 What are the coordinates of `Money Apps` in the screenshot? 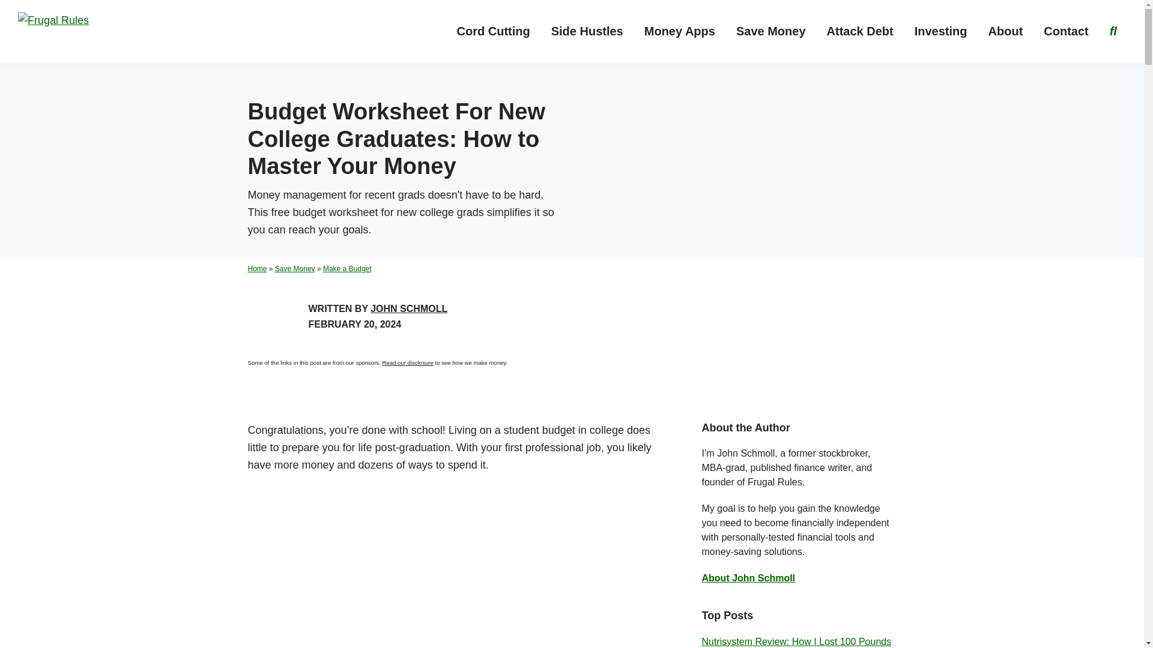 It's located at (679, 31).